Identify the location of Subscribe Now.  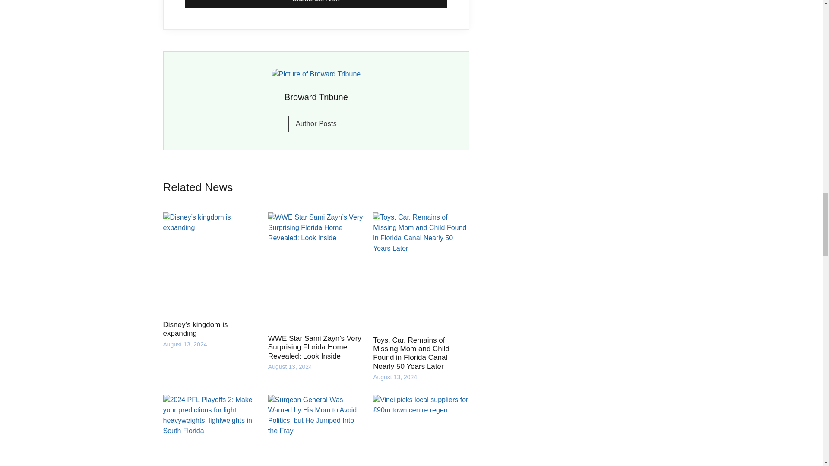
(316, 4).